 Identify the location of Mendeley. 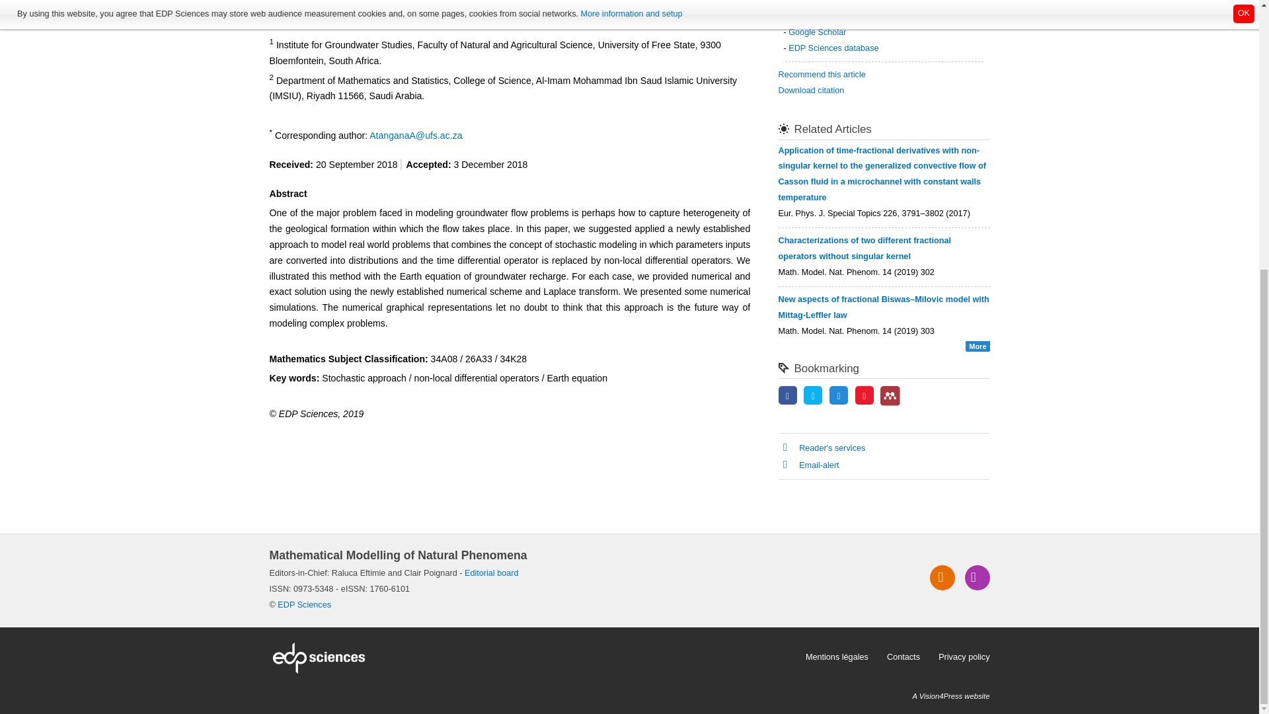
(890, 395).